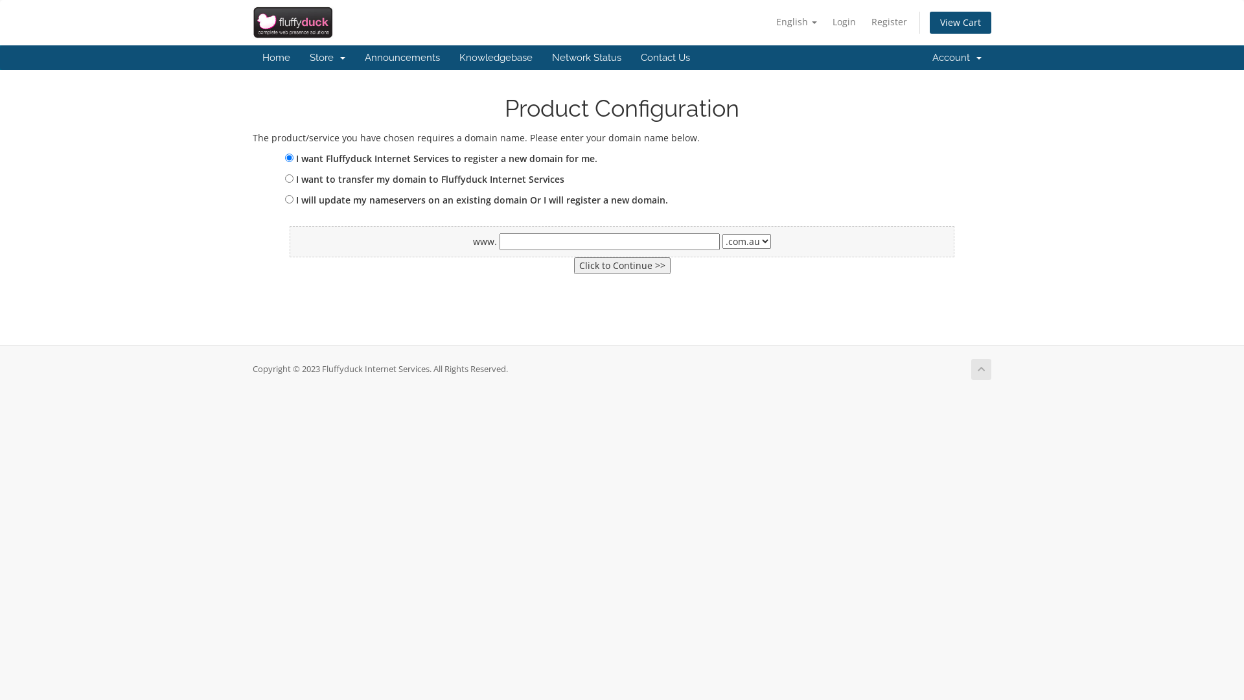 The width and height of the screenshot is (1244, 700). What do you see at coordinates (402, 58) in the screenshot?
I see `Announcements` at bounding box center [402, 58].